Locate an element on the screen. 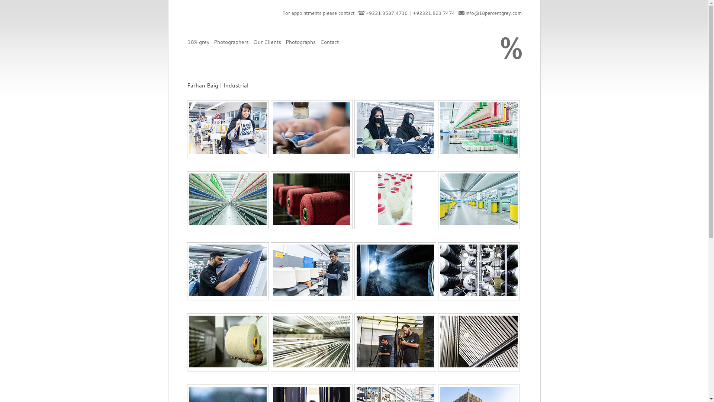  Photographs is located at coordinates (300, 42).